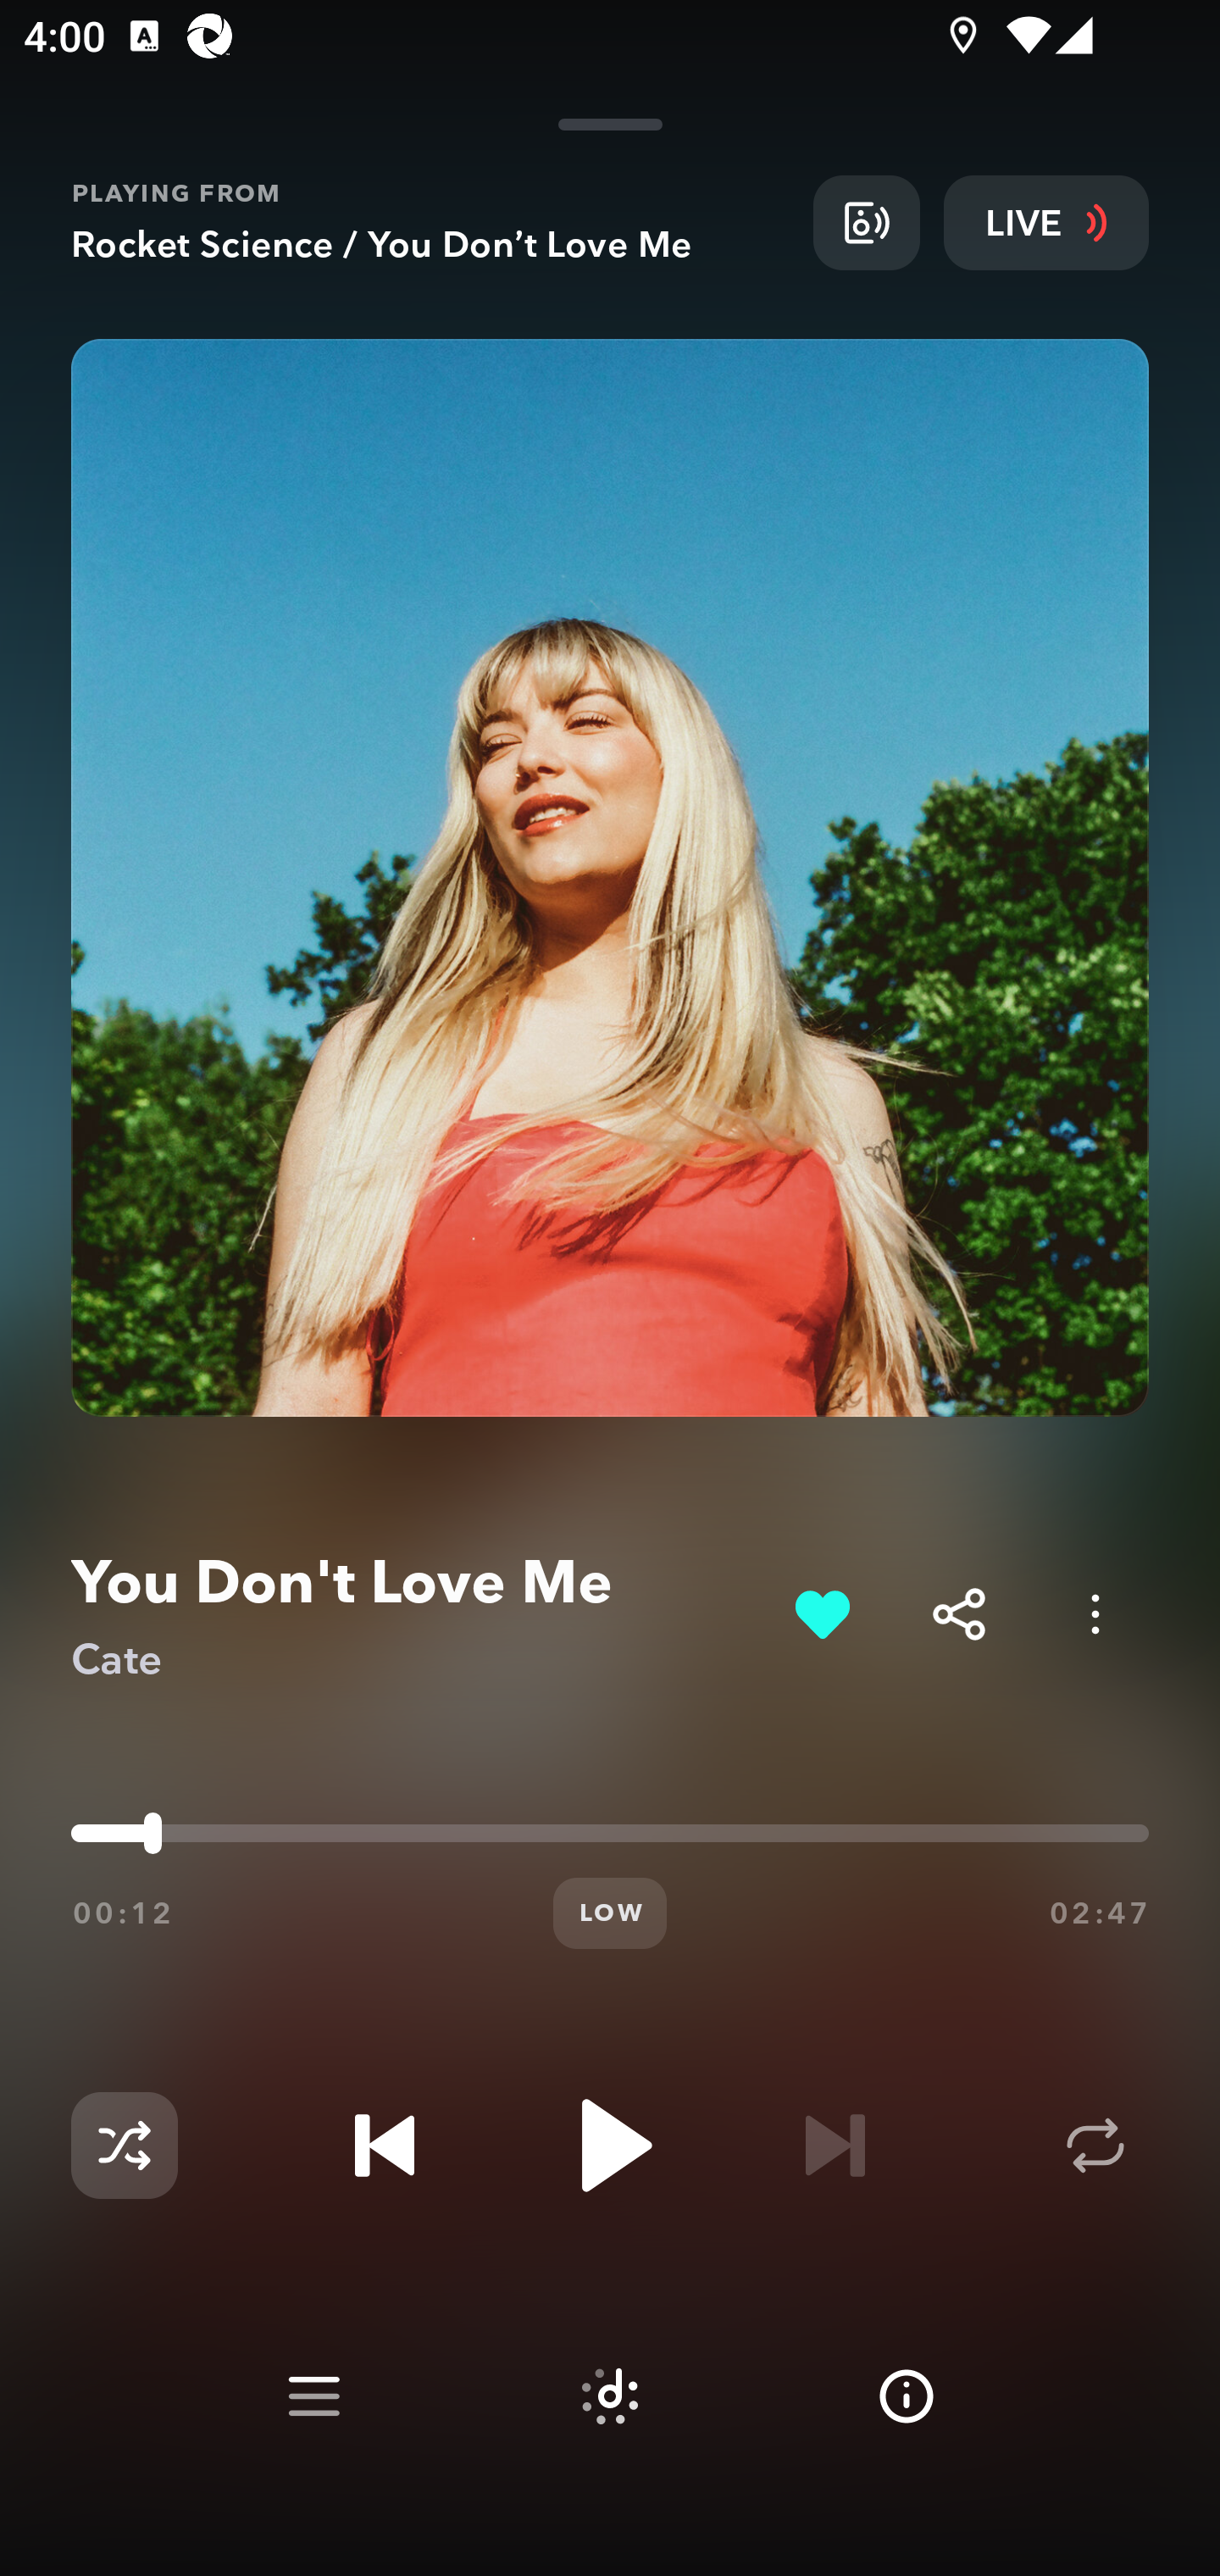 The height and width of the screenshot is (2576, 1220). What do you see at coordinates (610, 2146) in the screenshot?
I see `Play` at bounding box center [610, 2146].